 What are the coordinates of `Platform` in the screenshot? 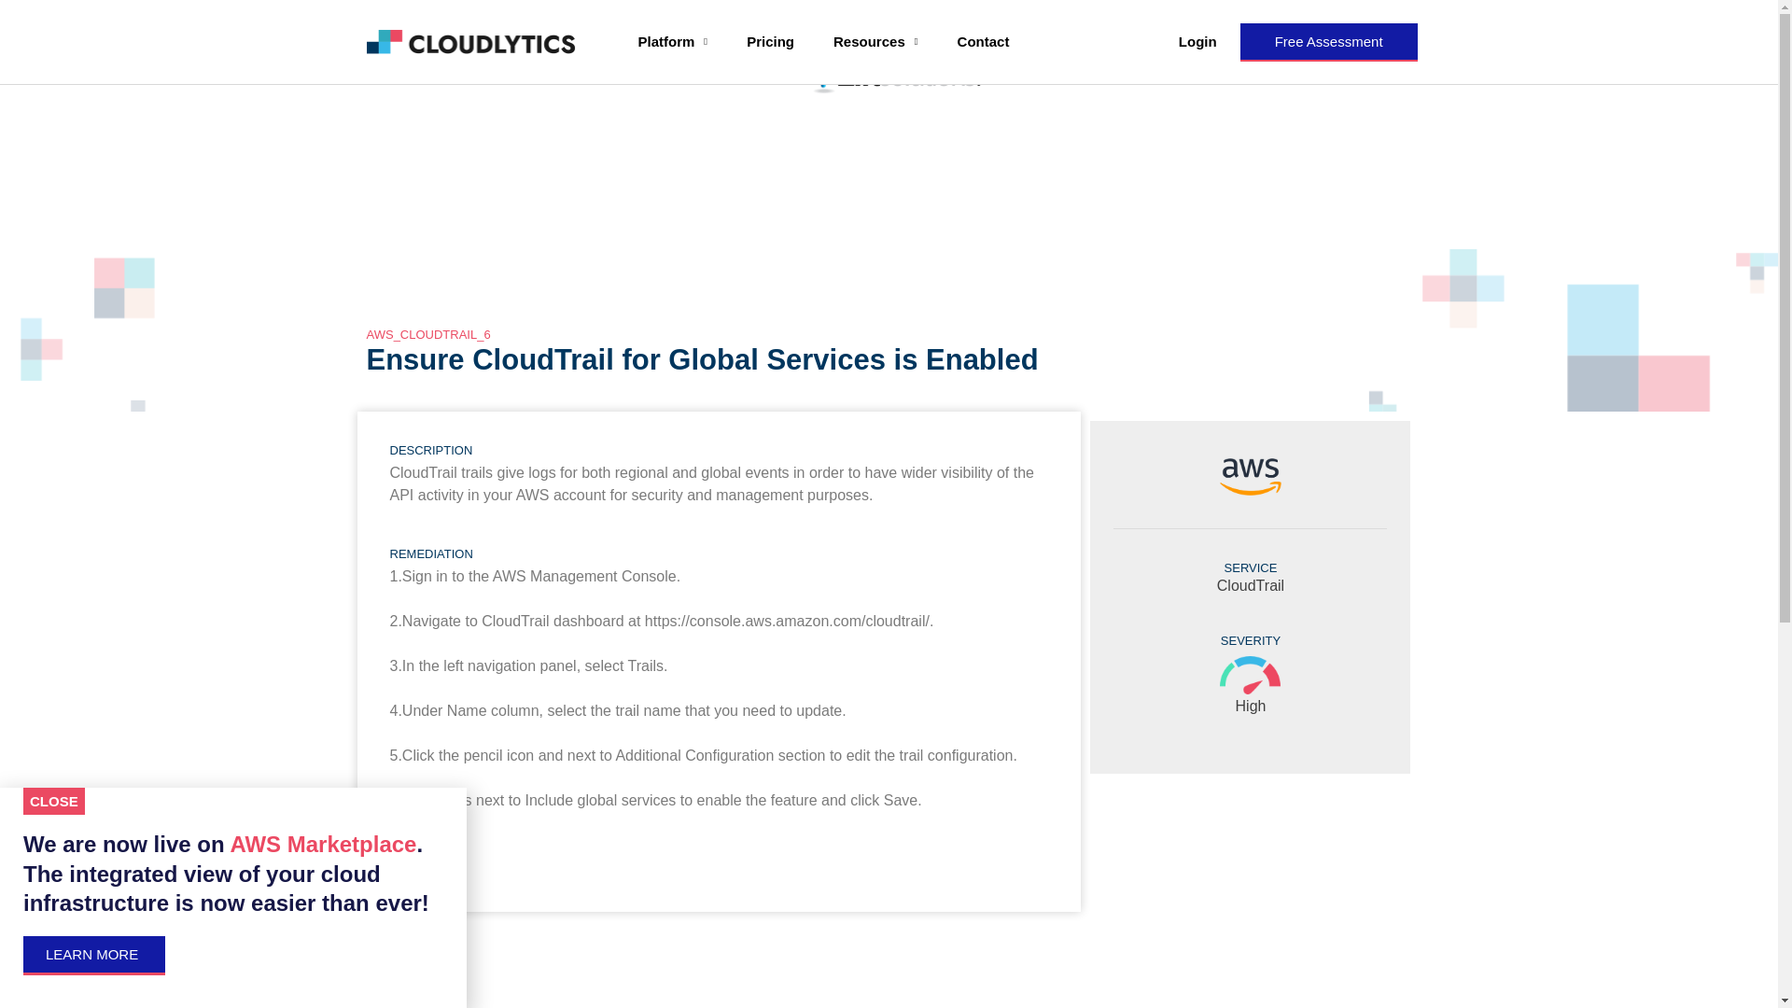 It's located at (672, 41).